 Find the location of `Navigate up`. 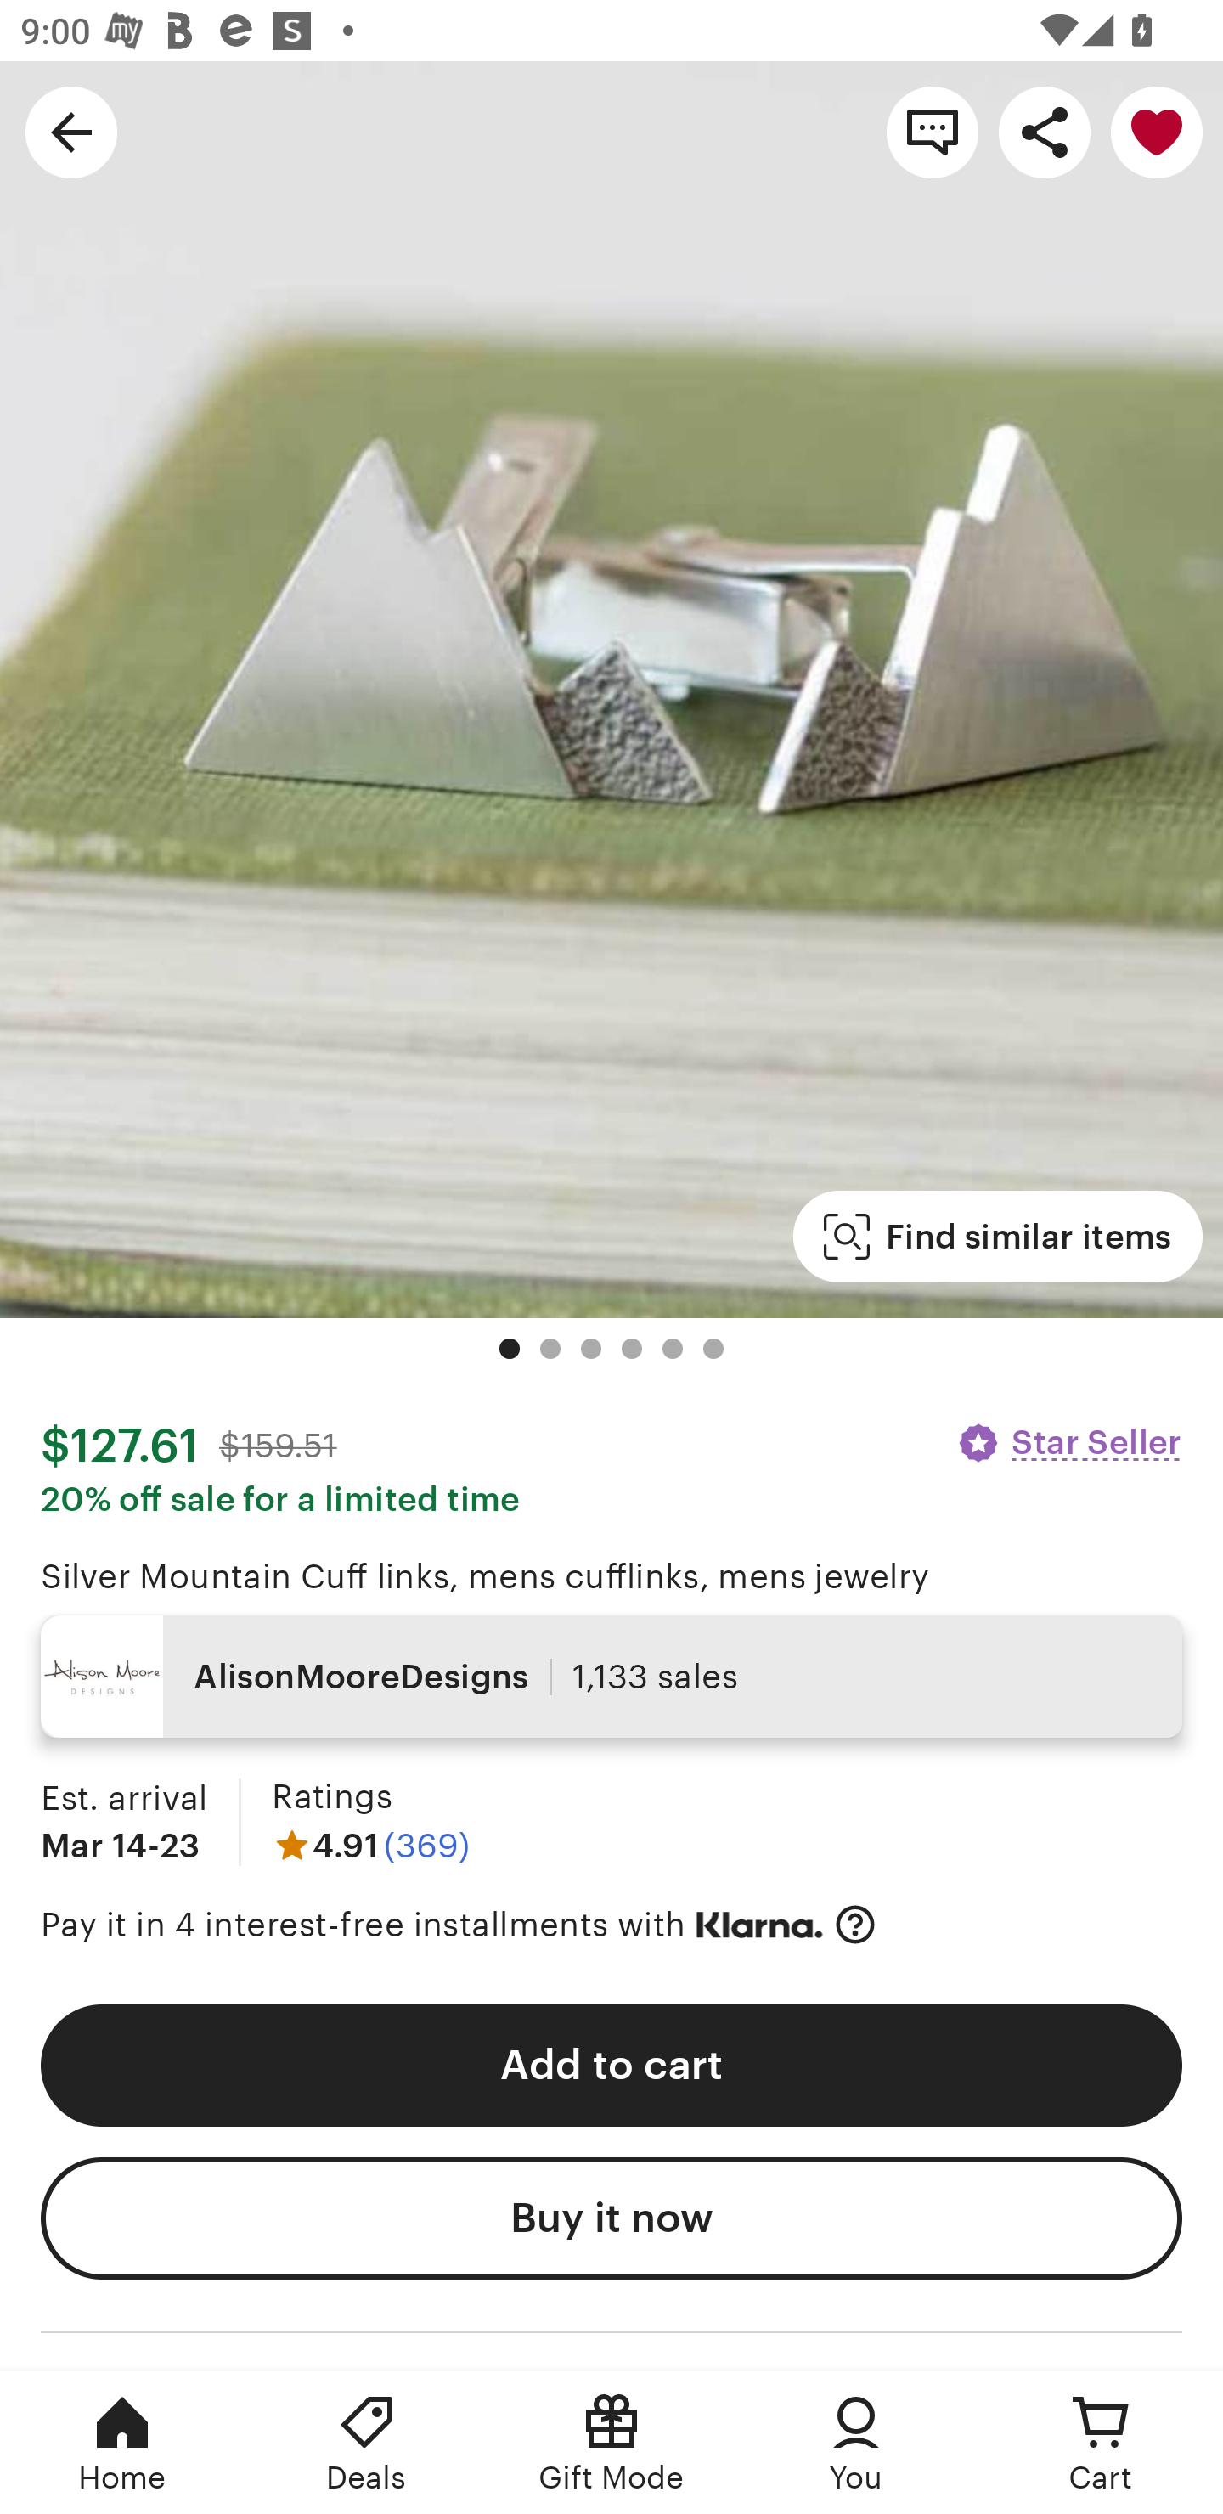

Navigate up is located at coordinates (71, 131).